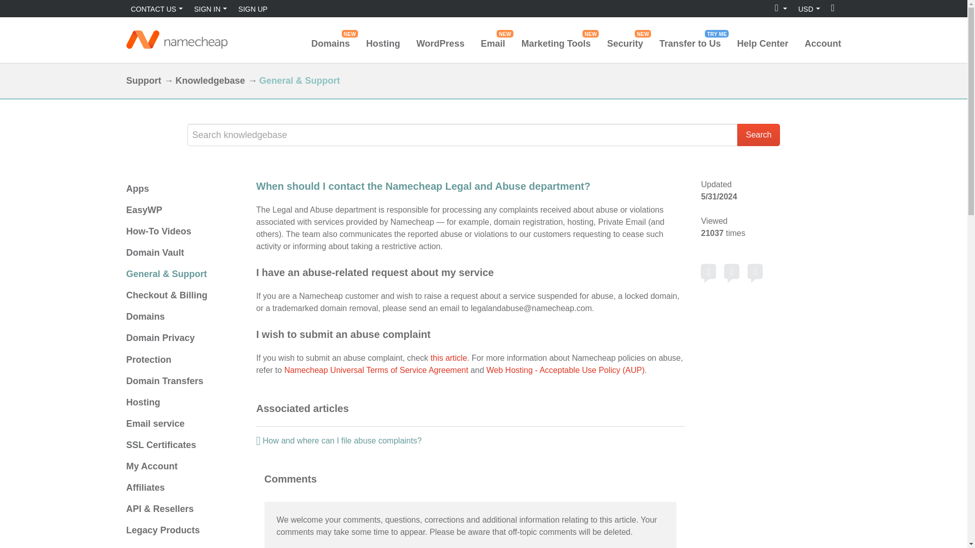  I want to click on WordPress, so click(708, 271).